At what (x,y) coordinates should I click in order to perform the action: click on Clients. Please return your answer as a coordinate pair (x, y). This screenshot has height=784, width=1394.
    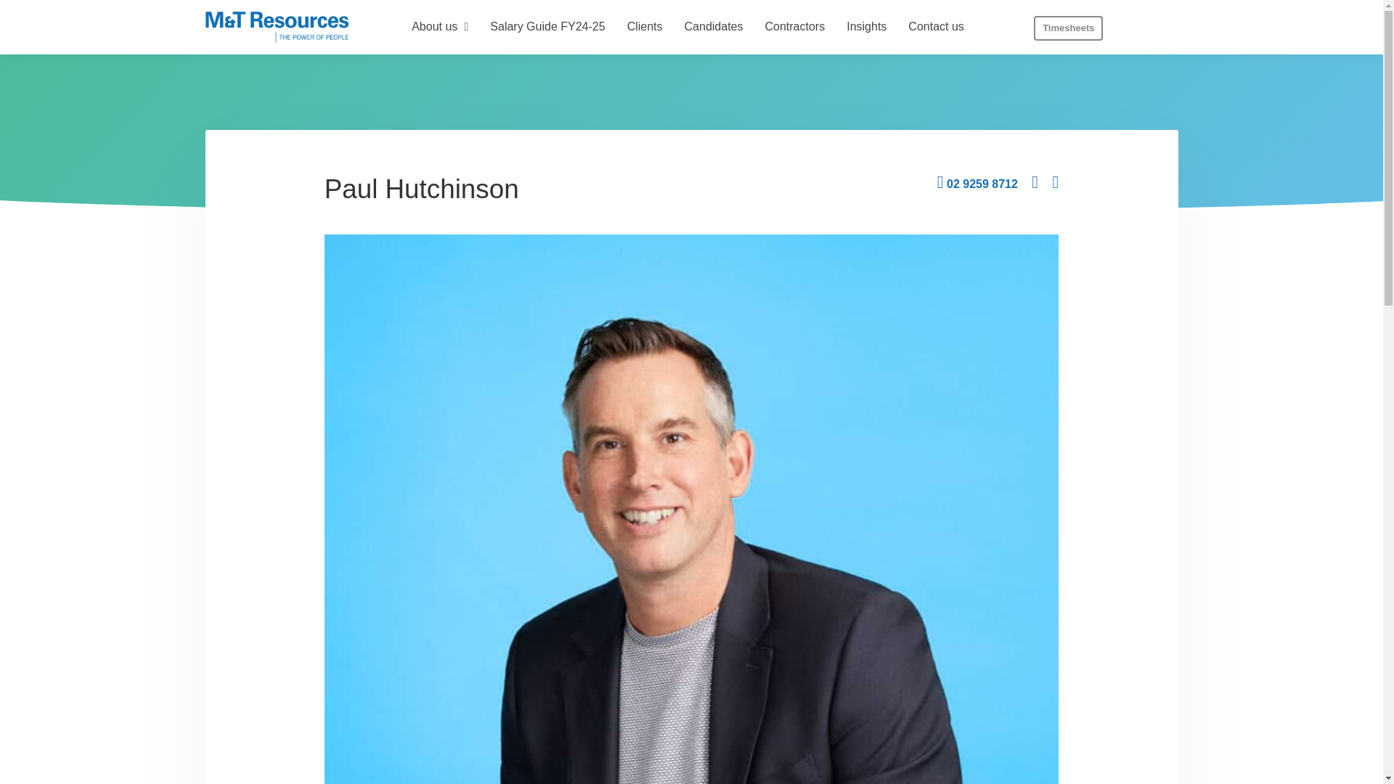
    Looking at the image, I should click on (645, 28).